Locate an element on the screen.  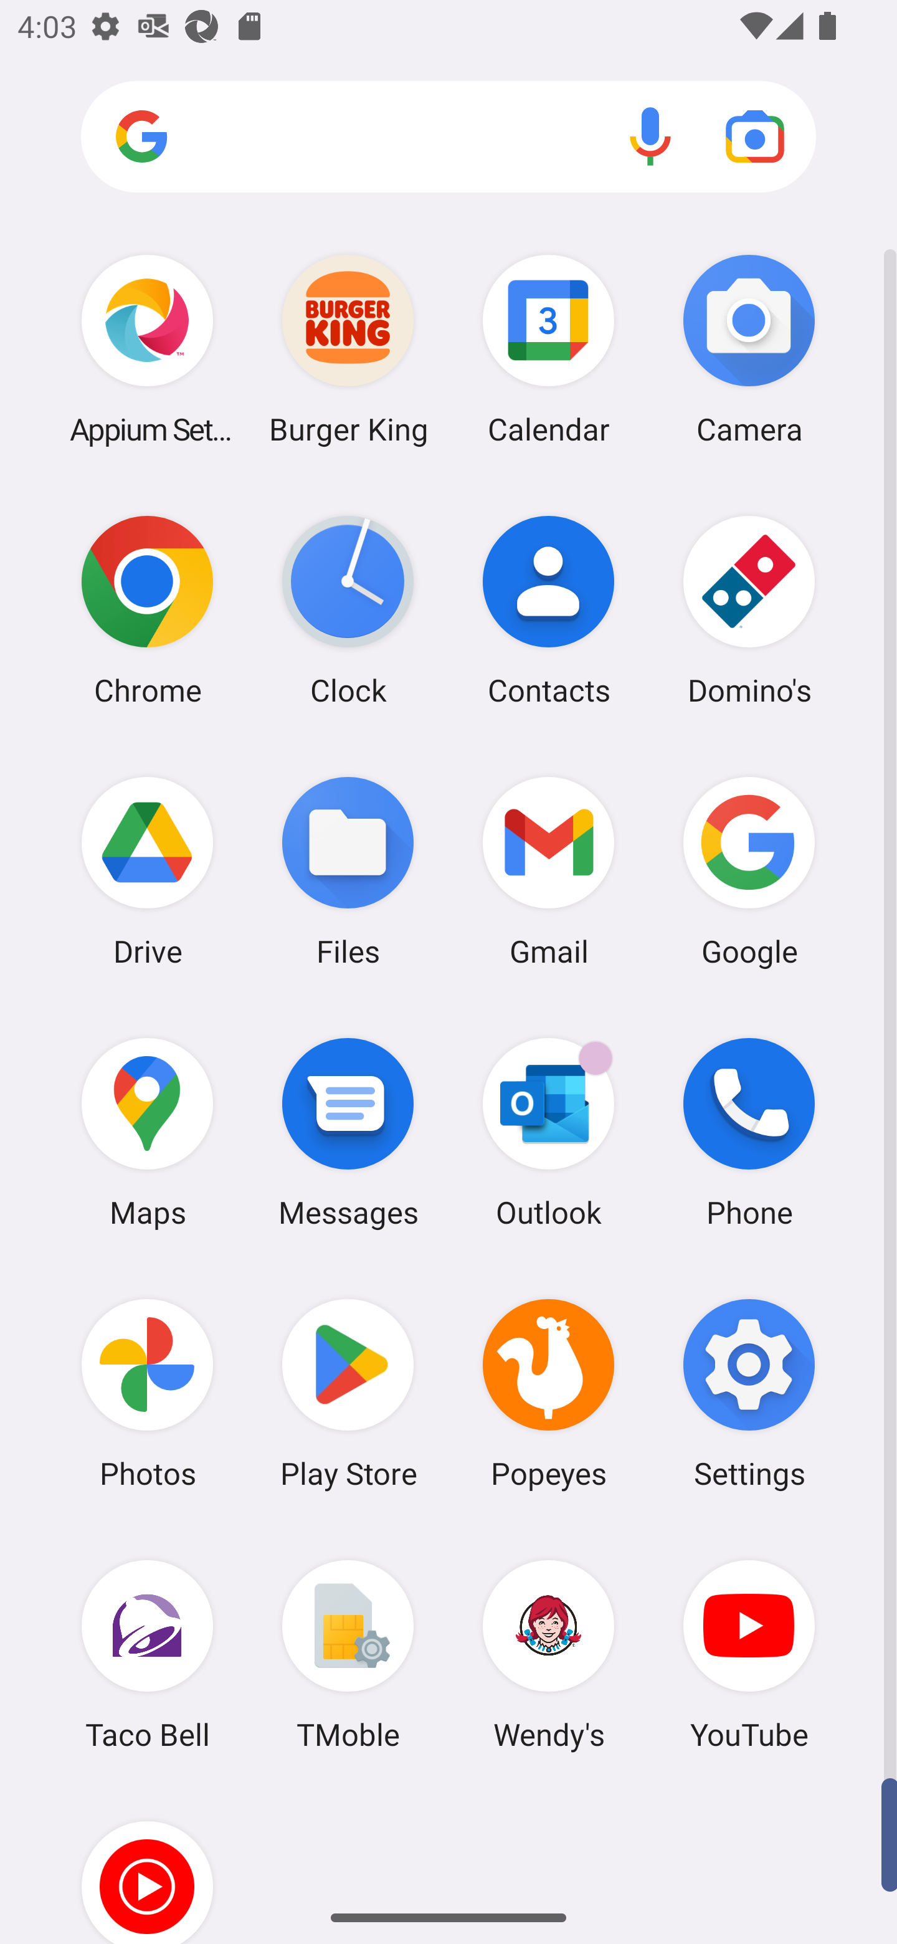
Search apps, web and more is located at coordinates (448, 137).